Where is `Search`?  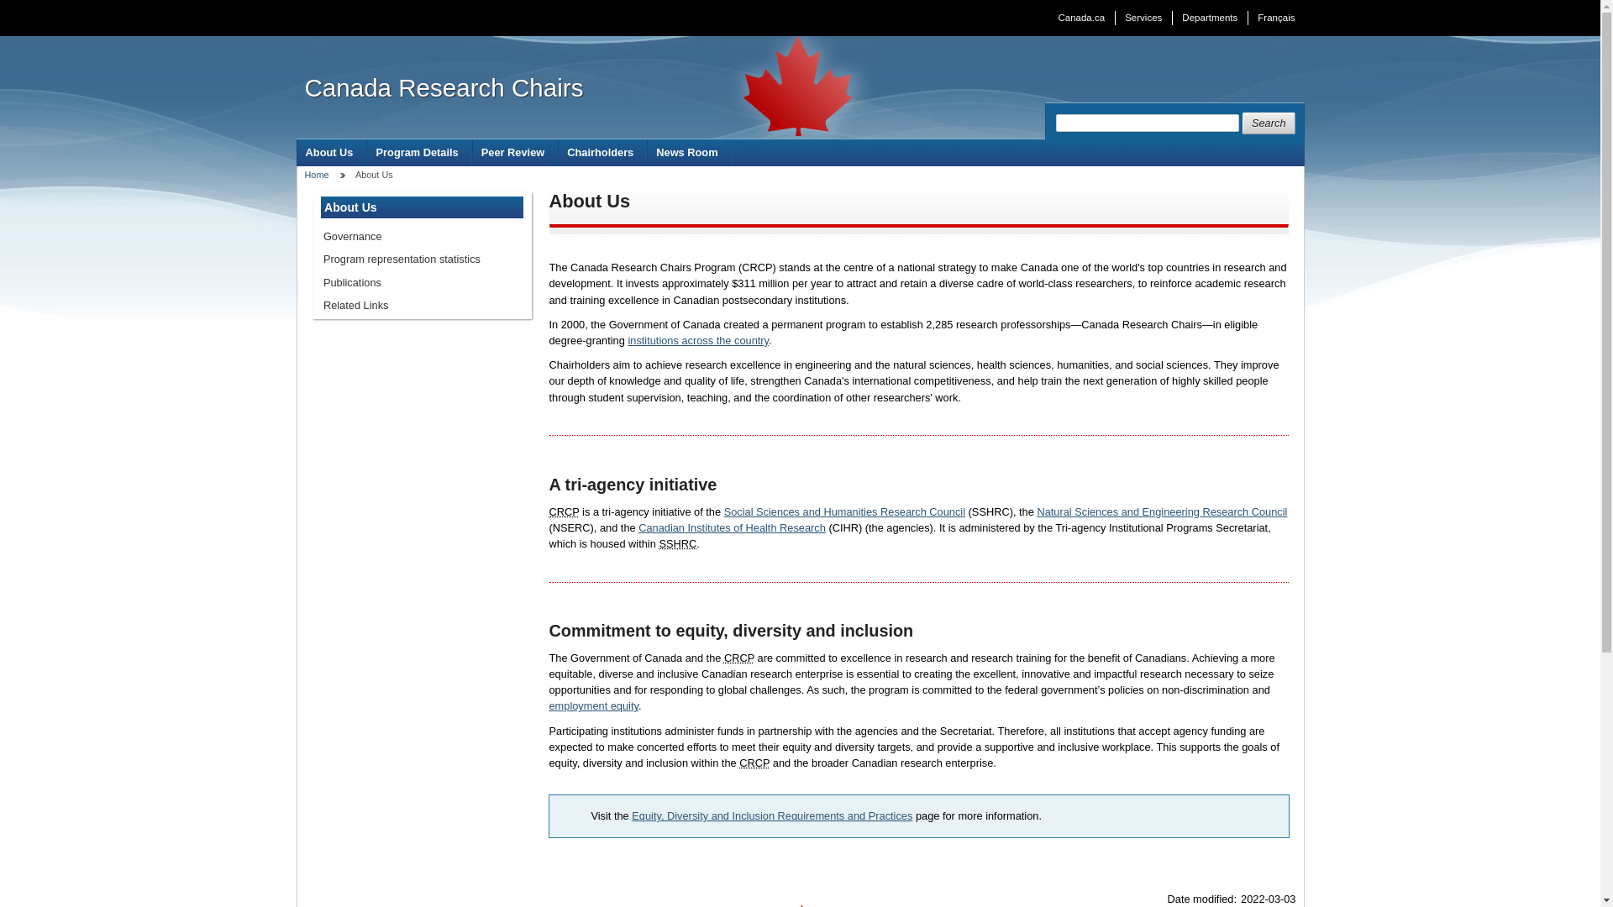
Search is located at coordinates (1269, 123).